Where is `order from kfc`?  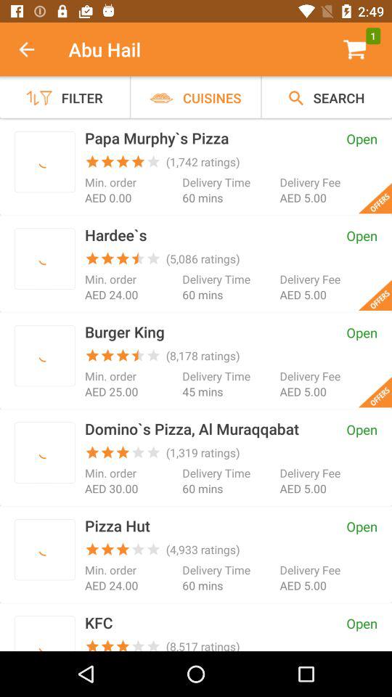
order from kfc is located at coordinates (45, 636).